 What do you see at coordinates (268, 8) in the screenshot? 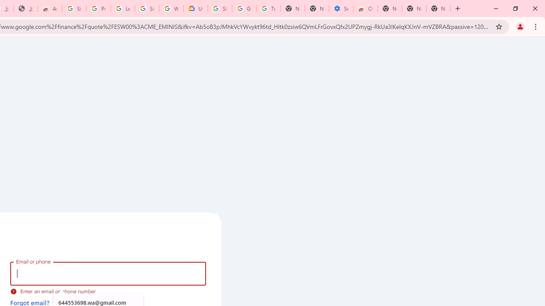
I see `Turn cookies on or off - Computer - Google Account Help` at bounding box center [268, 8].